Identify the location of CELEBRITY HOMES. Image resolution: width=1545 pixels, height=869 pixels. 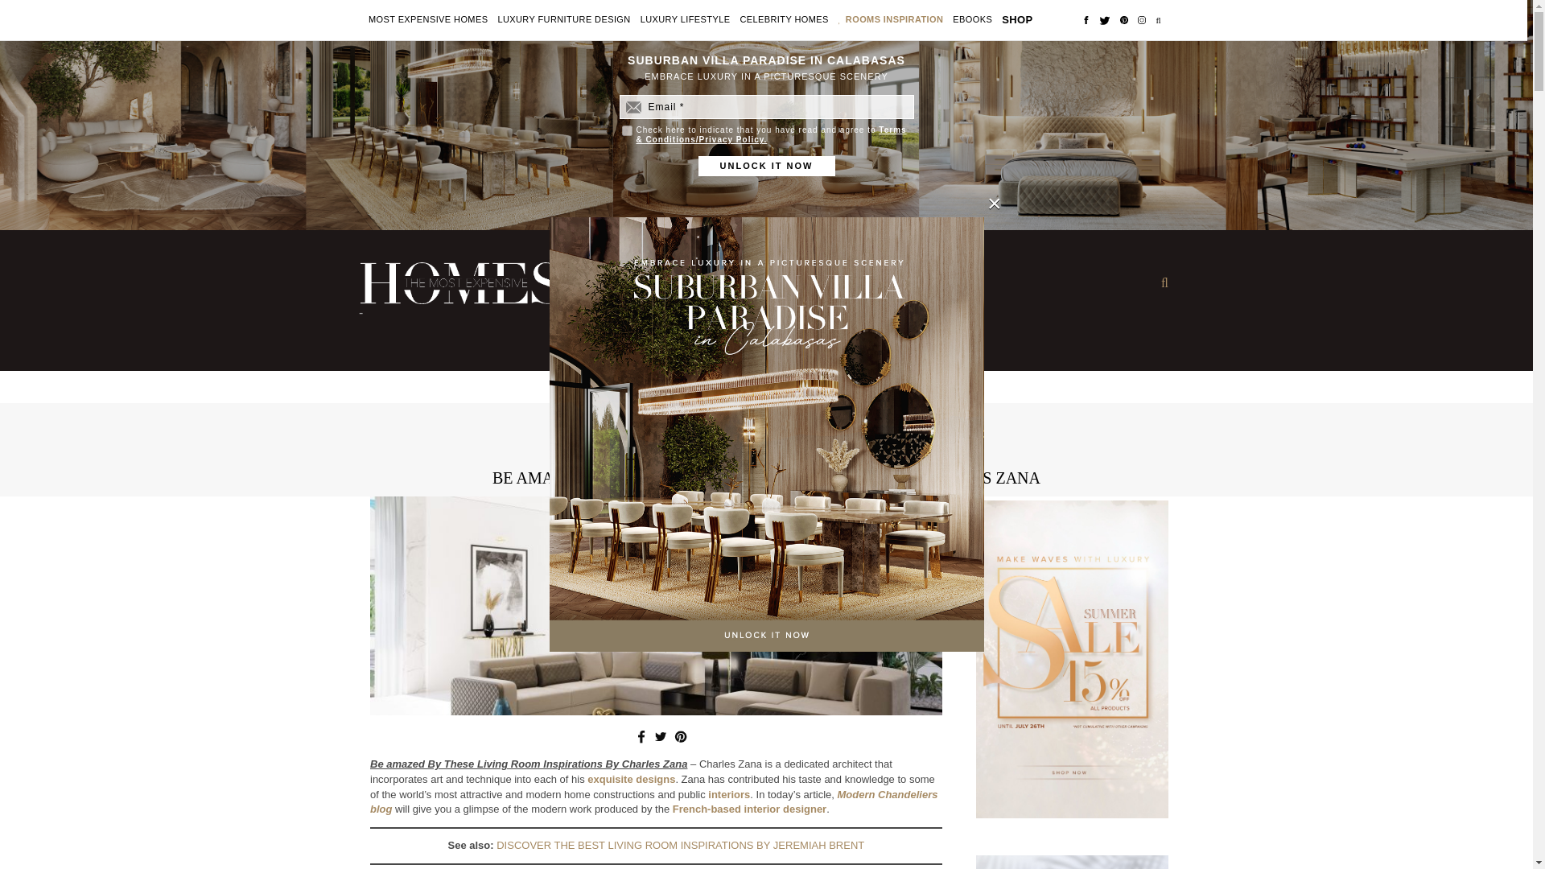
(784, 20).